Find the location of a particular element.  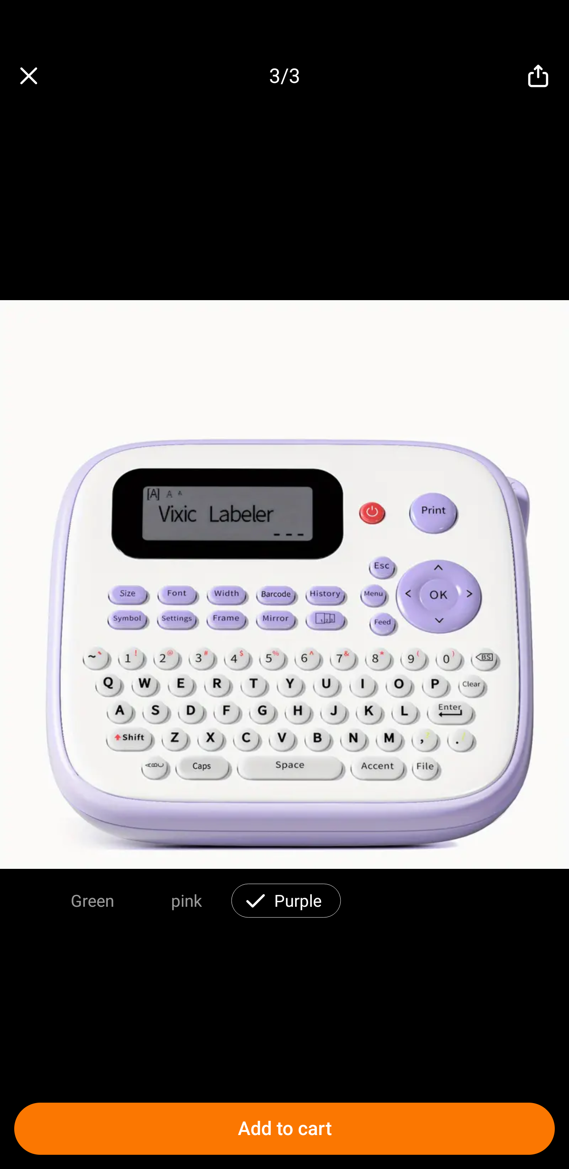

share is located at coordinates (538, 76).